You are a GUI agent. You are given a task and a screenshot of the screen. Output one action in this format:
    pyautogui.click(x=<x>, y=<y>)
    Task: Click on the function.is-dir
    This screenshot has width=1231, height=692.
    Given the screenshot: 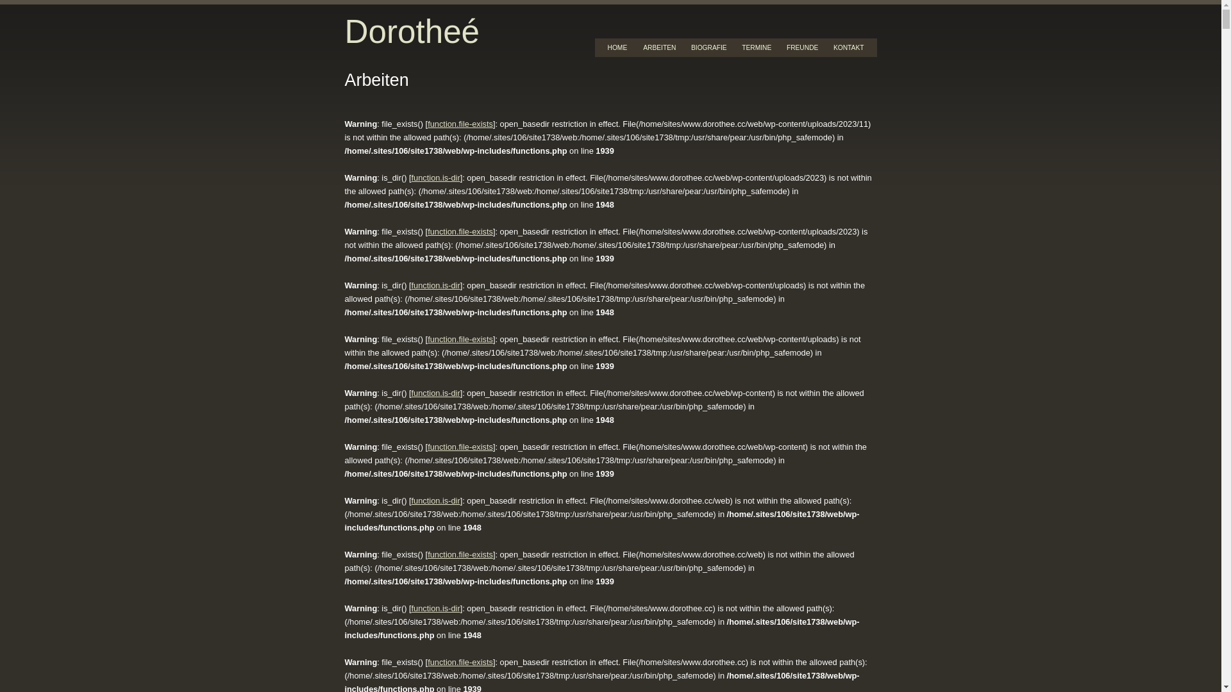 What is the action you would take?
    pyautogui.click(x=436, y=393)
    